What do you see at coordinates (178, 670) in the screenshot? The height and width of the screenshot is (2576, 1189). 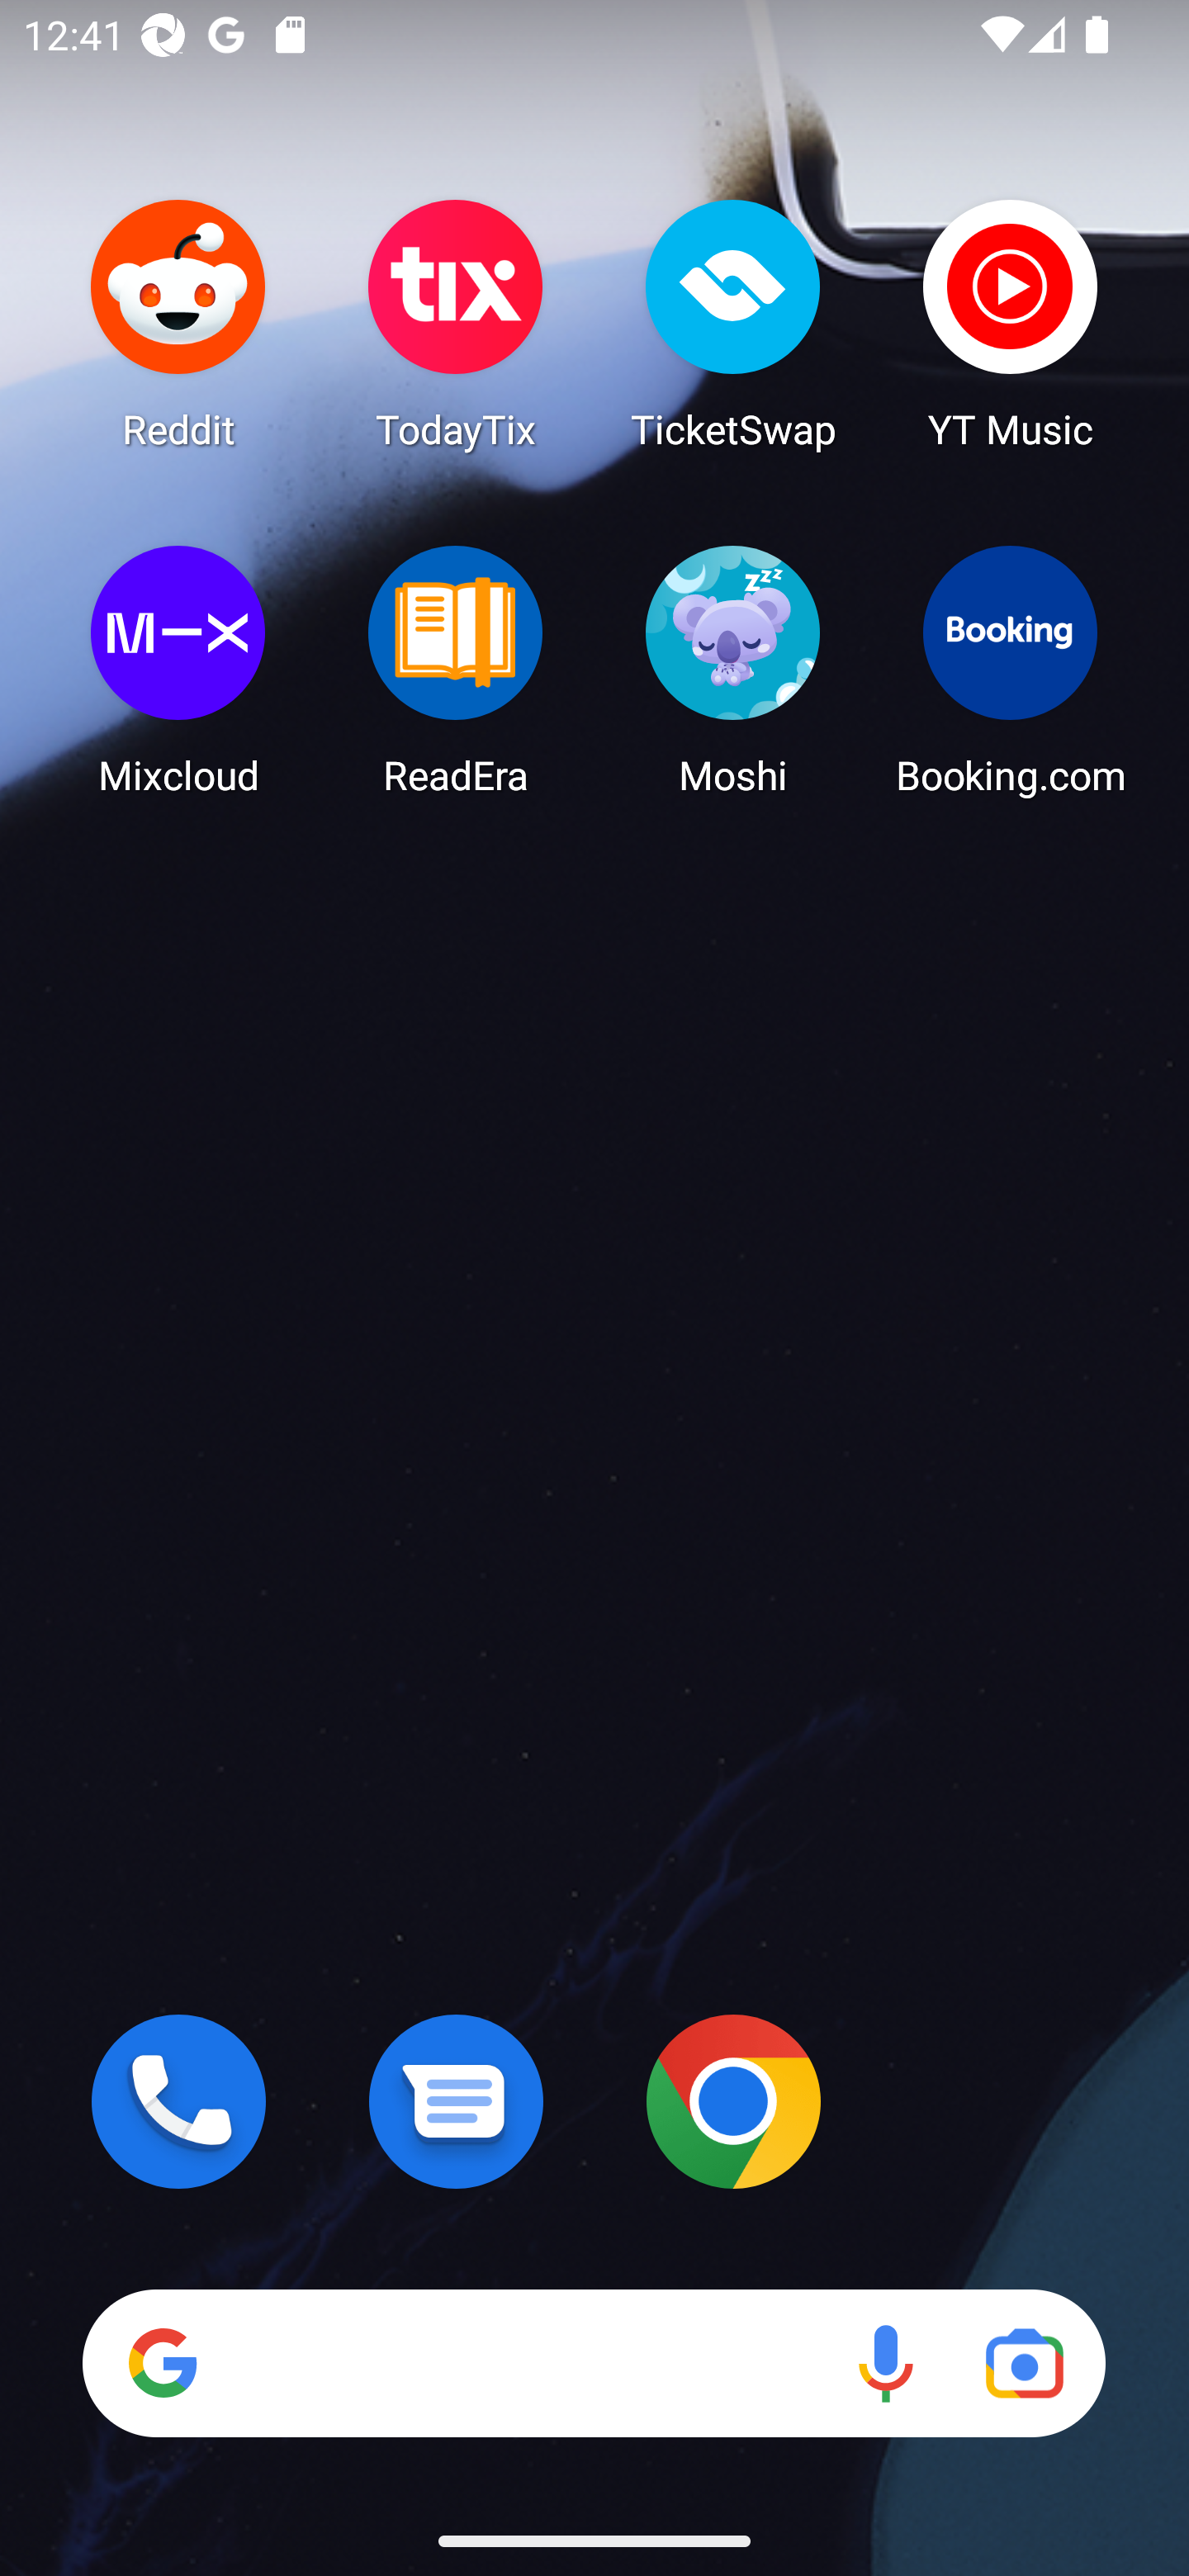 I see `Mixcloud` at bounding box center [178, 670].